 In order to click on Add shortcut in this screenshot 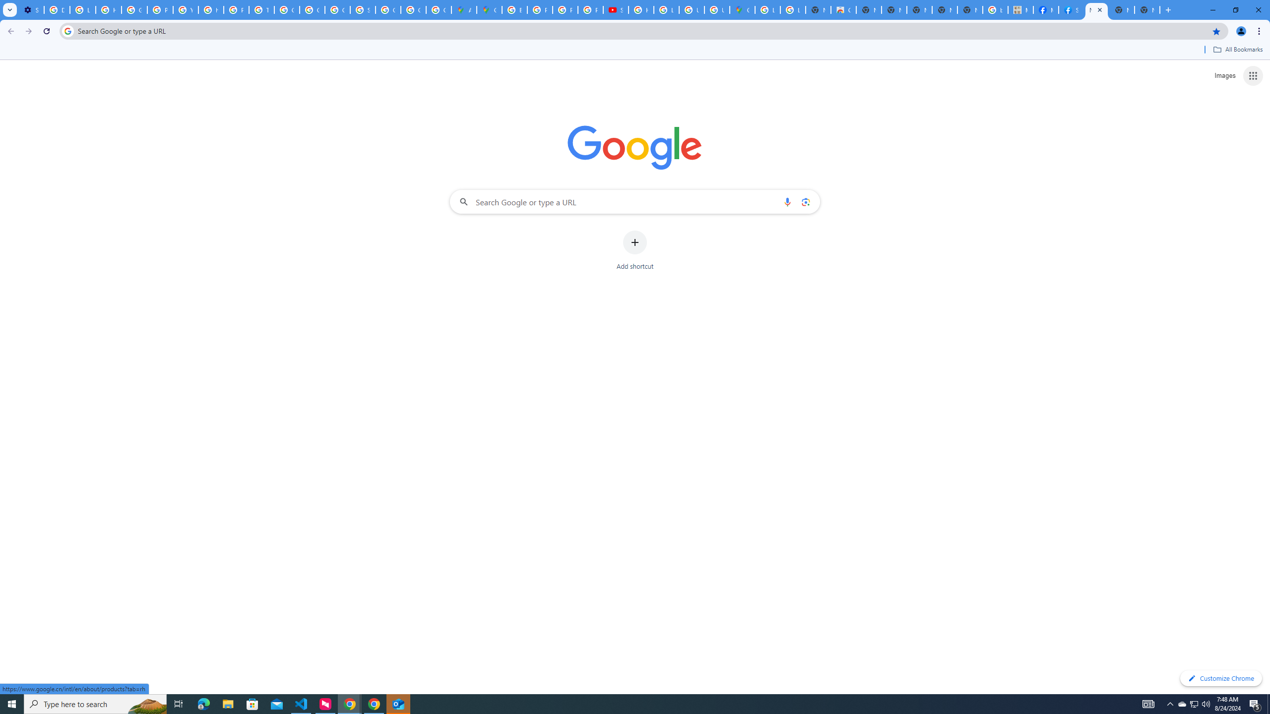, I will do `click(635, 250)`.